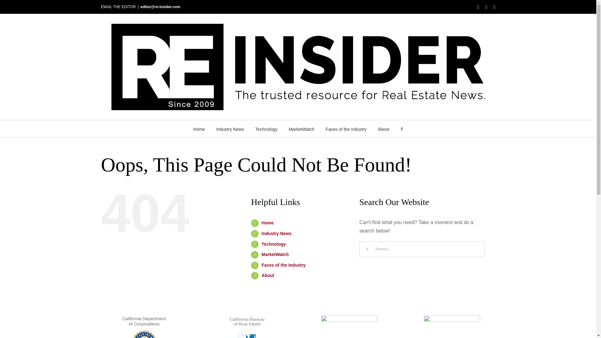 This screenshot has height=338, width=601. Describe the element at coordinates (346, 129) in the screenshot. I see `Faces of the Industry` at that location.